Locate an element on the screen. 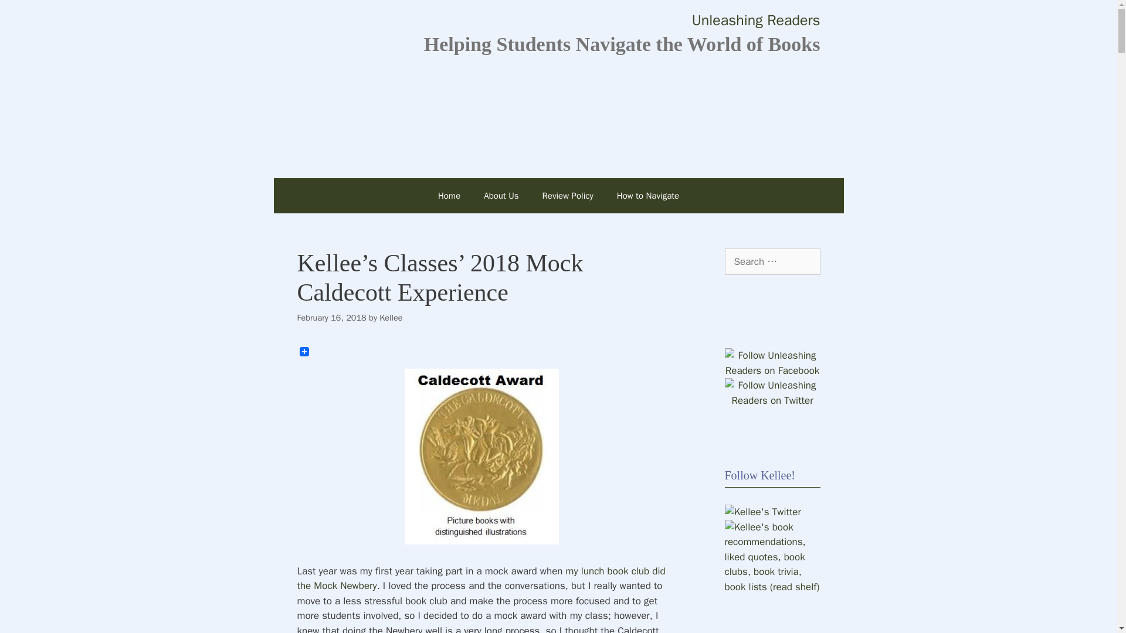 Image resolution: width=1126 pixels, height=633 pixels. Kellee is located at coordinates (391, 318).